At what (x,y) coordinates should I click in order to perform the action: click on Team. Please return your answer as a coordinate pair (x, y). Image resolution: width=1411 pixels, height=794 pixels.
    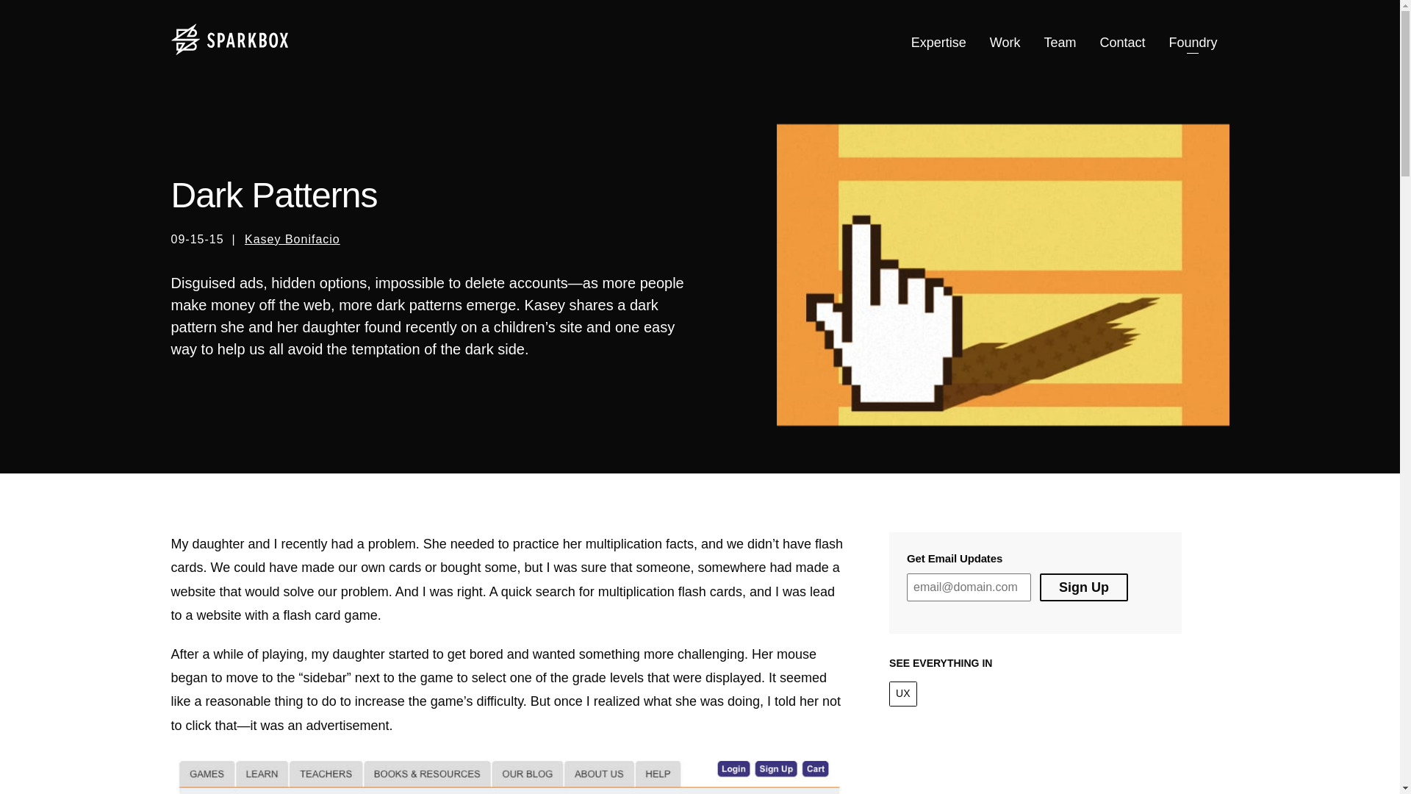
    Looking at the image, I should click on (1060, 43).